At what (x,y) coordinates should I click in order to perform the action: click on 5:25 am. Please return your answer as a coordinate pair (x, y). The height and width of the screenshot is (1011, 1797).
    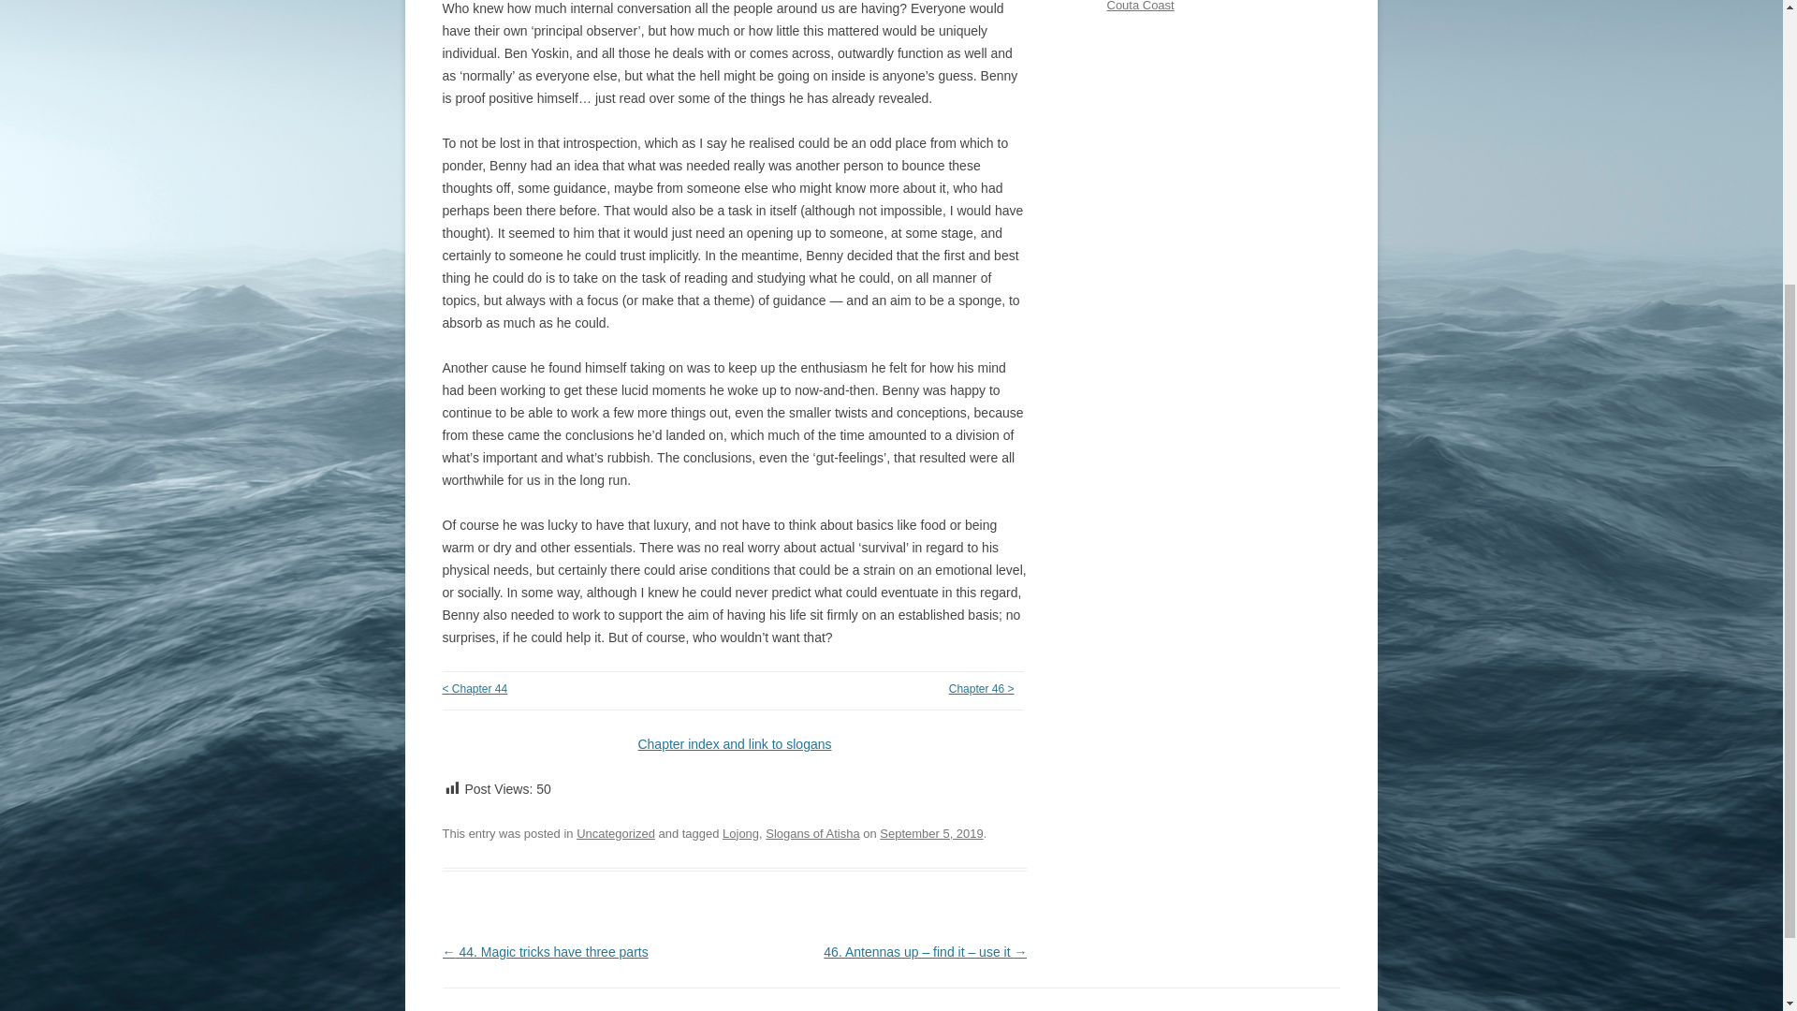
    Looking at the image, I should click on (931, 833).